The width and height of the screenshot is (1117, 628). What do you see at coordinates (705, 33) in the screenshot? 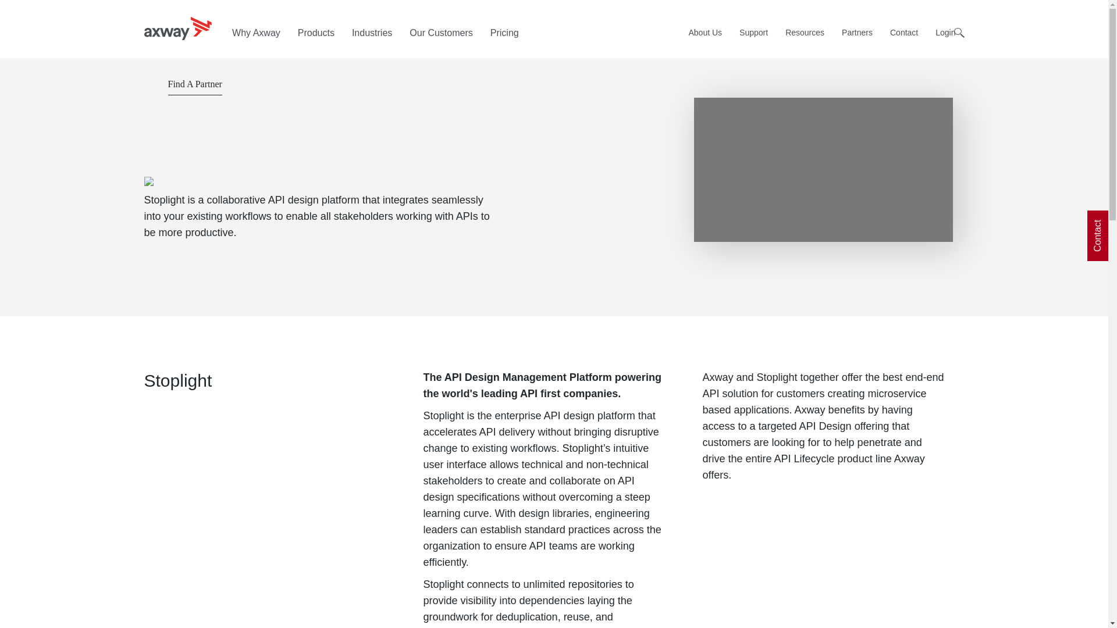
I see `About Us` at bounding box center [705, 33].